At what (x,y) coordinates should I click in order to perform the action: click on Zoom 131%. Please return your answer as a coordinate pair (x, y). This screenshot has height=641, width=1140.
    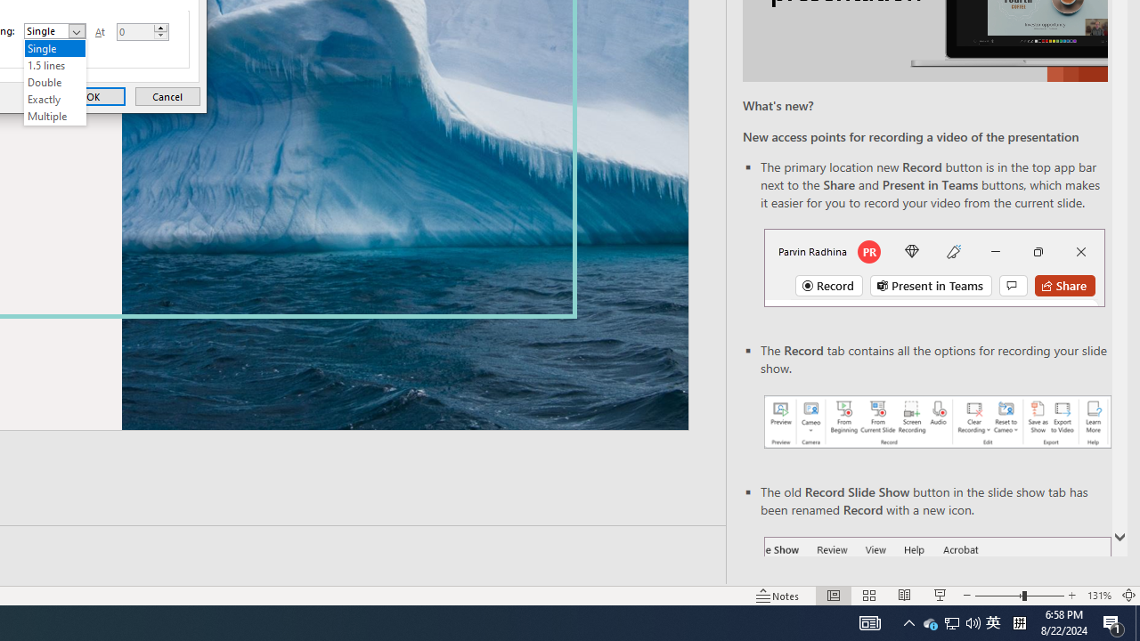
    Looking at the image, I should click on (1099, 595).